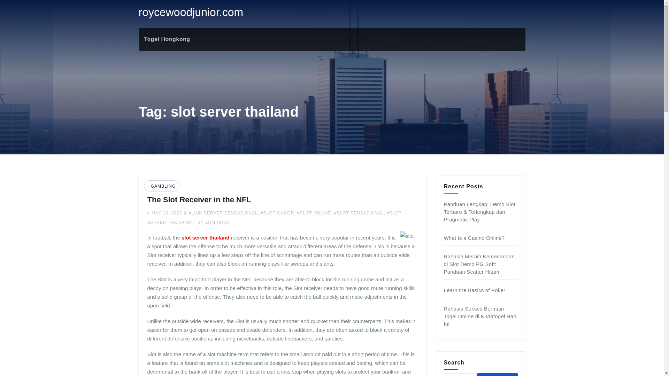 This screenshot has height=376, width=669. What do you see at coordinates (497, 375) in the screenshot?
I see `Search` at bounding box center [497, 375].